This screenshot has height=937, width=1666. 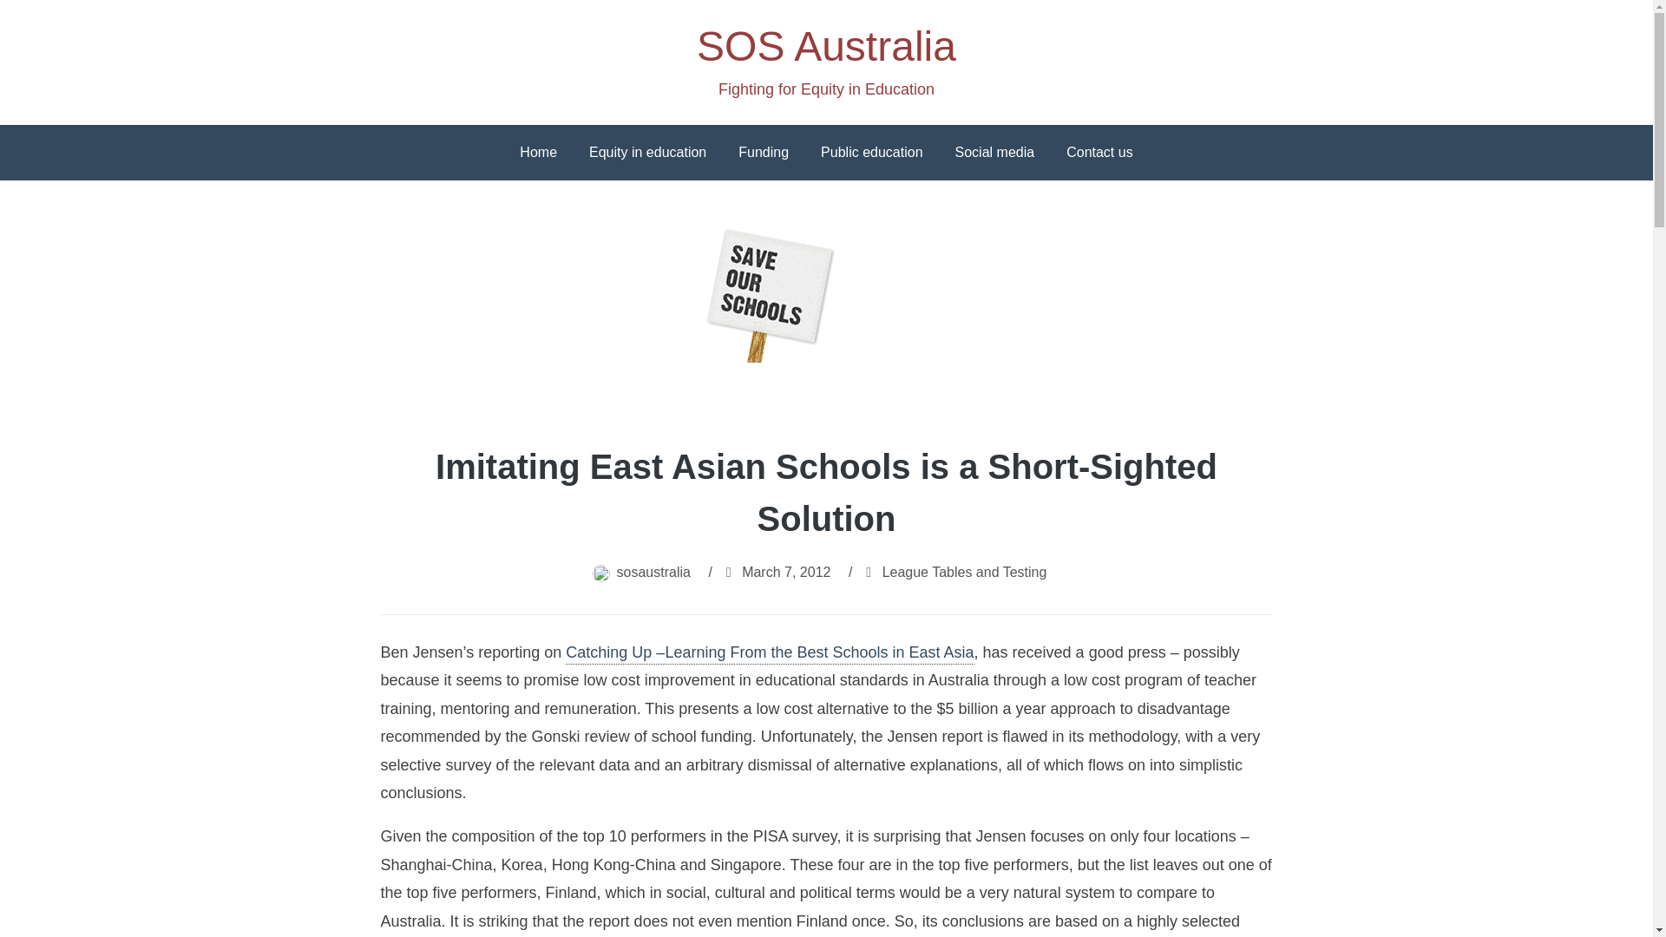 What do you see at coordinates (764, 153) in the screenshot?
I see `Funding` at bounding box center [764, 153].